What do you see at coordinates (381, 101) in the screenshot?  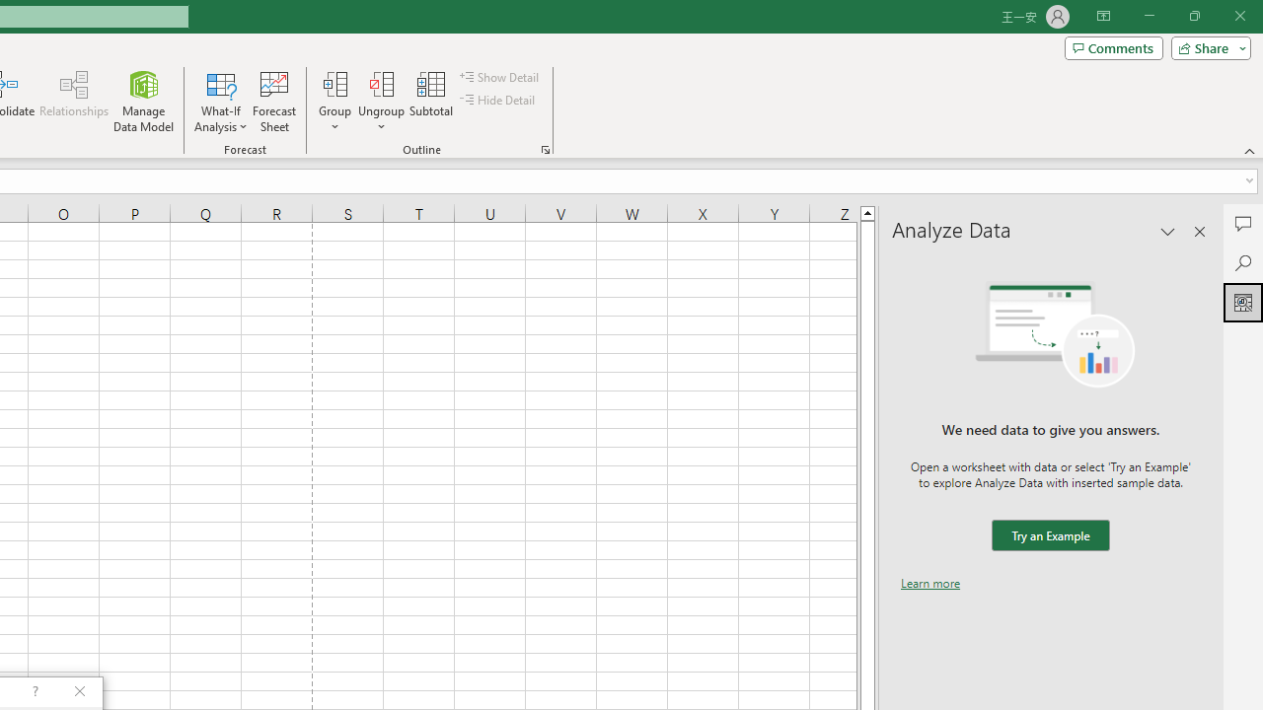 I see `Ungroup...` at bounding box center [381, 101].